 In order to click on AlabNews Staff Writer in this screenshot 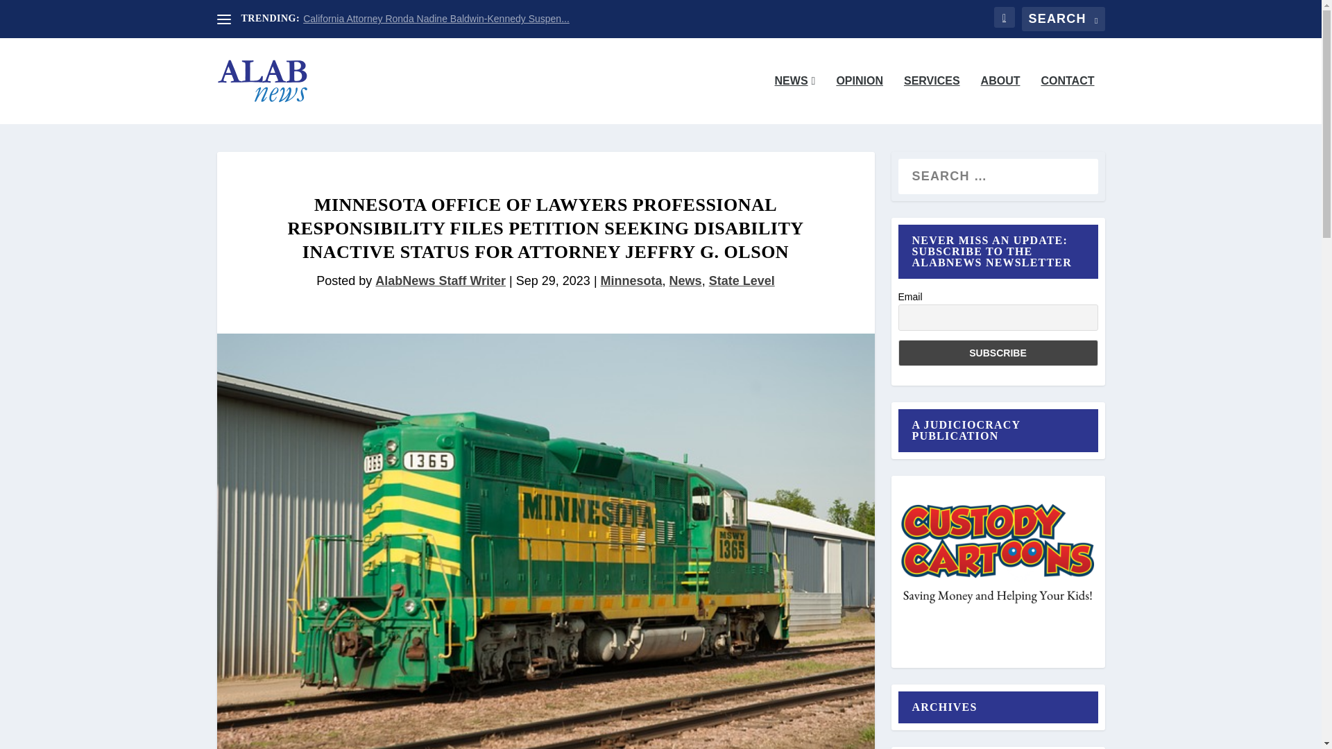, I will do `click(441, 280)`.